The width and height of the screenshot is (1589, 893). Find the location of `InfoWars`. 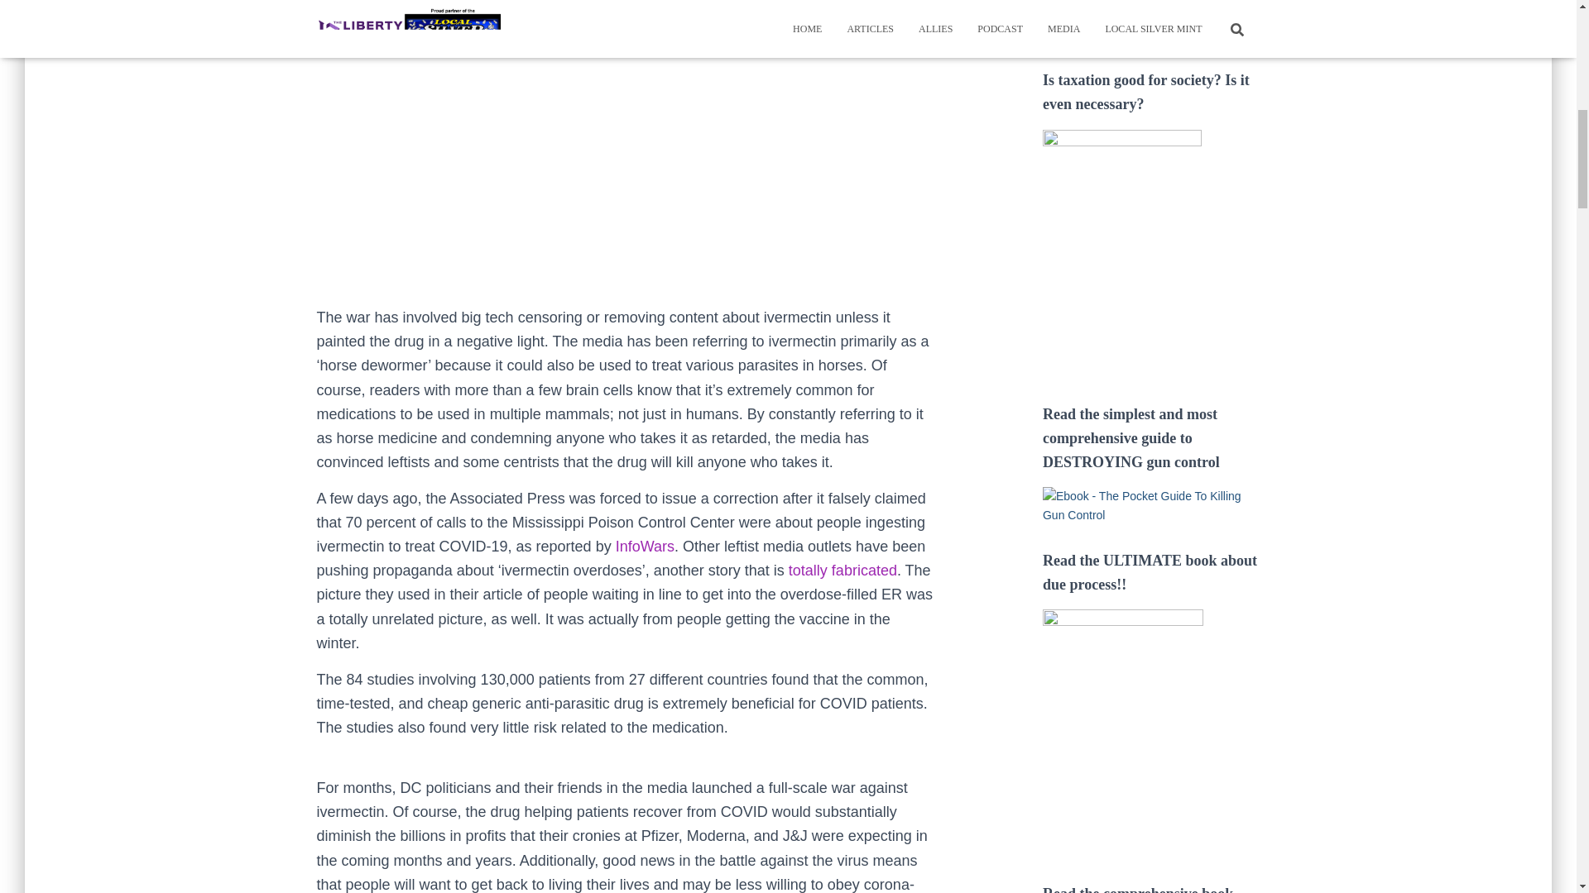

InfoWars is located at coordinates (645, 546).